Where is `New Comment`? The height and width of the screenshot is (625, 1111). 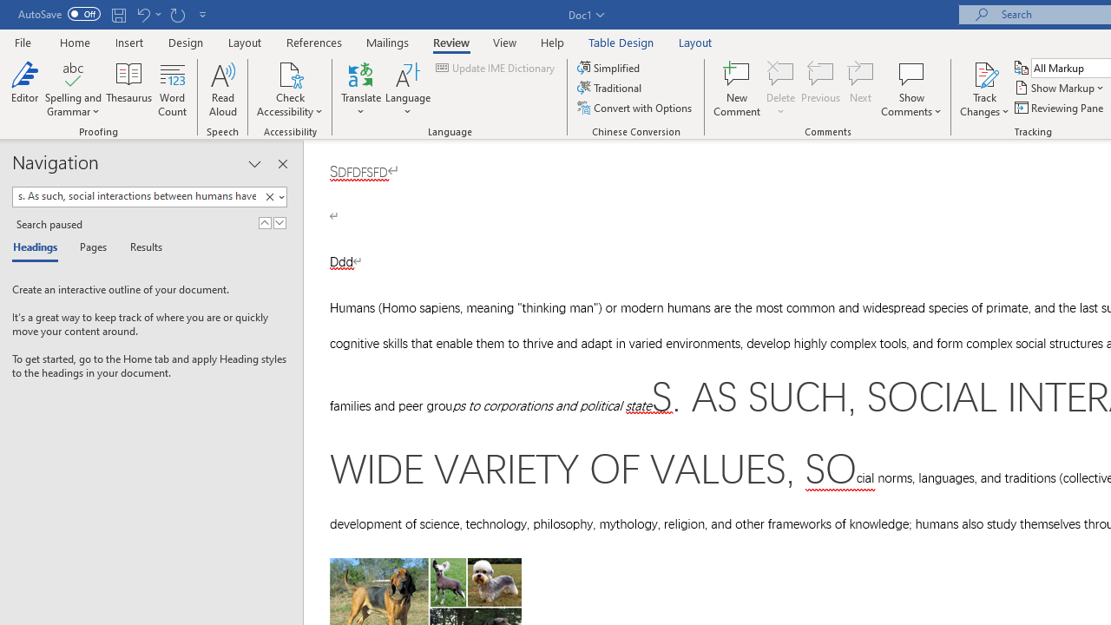 New Comment is located at coordinates (738, 89).